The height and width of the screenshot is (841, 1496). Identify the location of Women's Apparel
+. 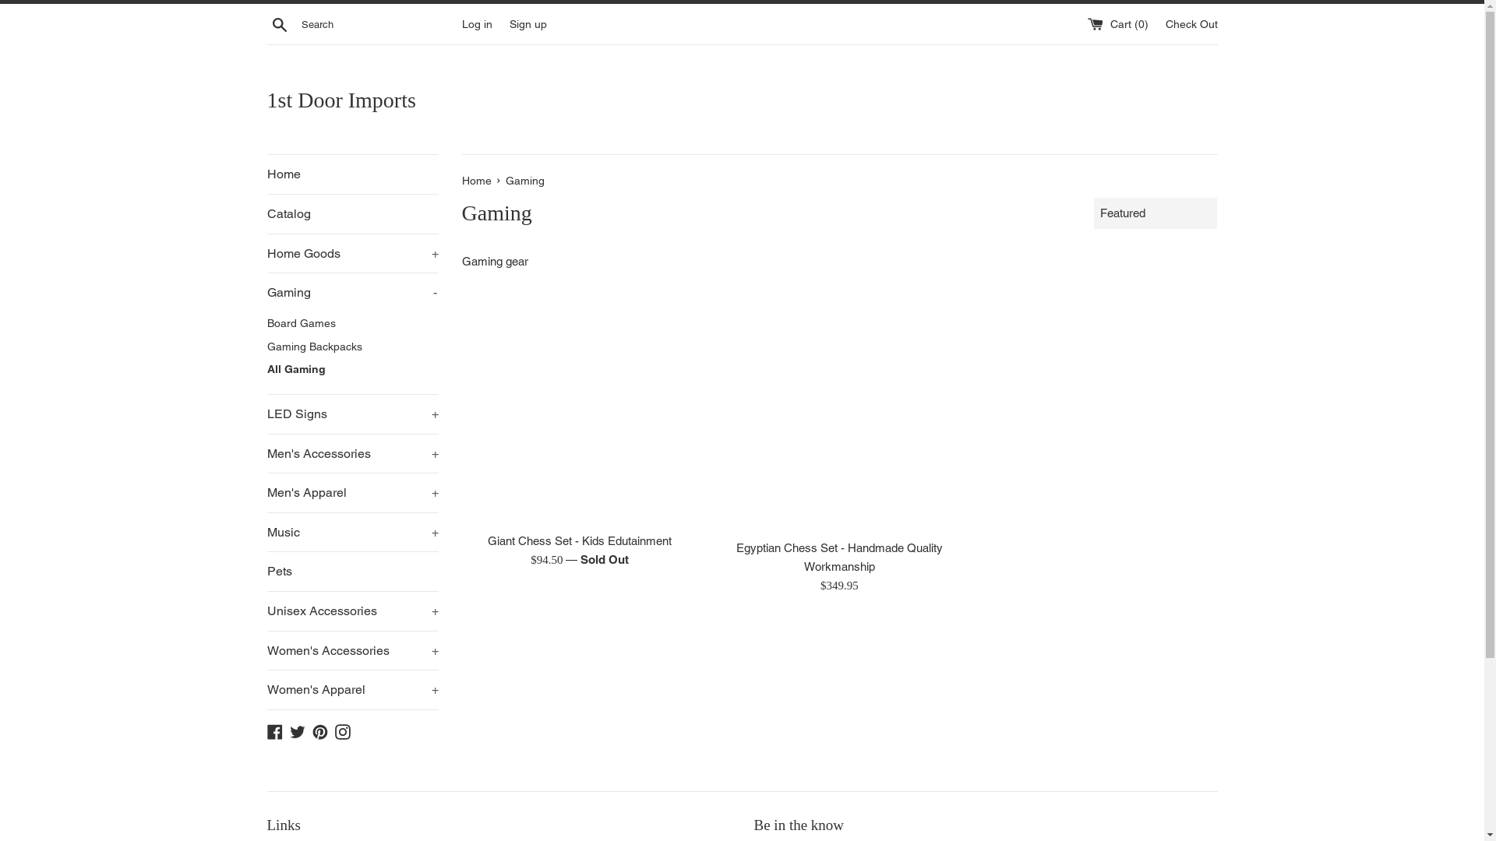
(352, 690).